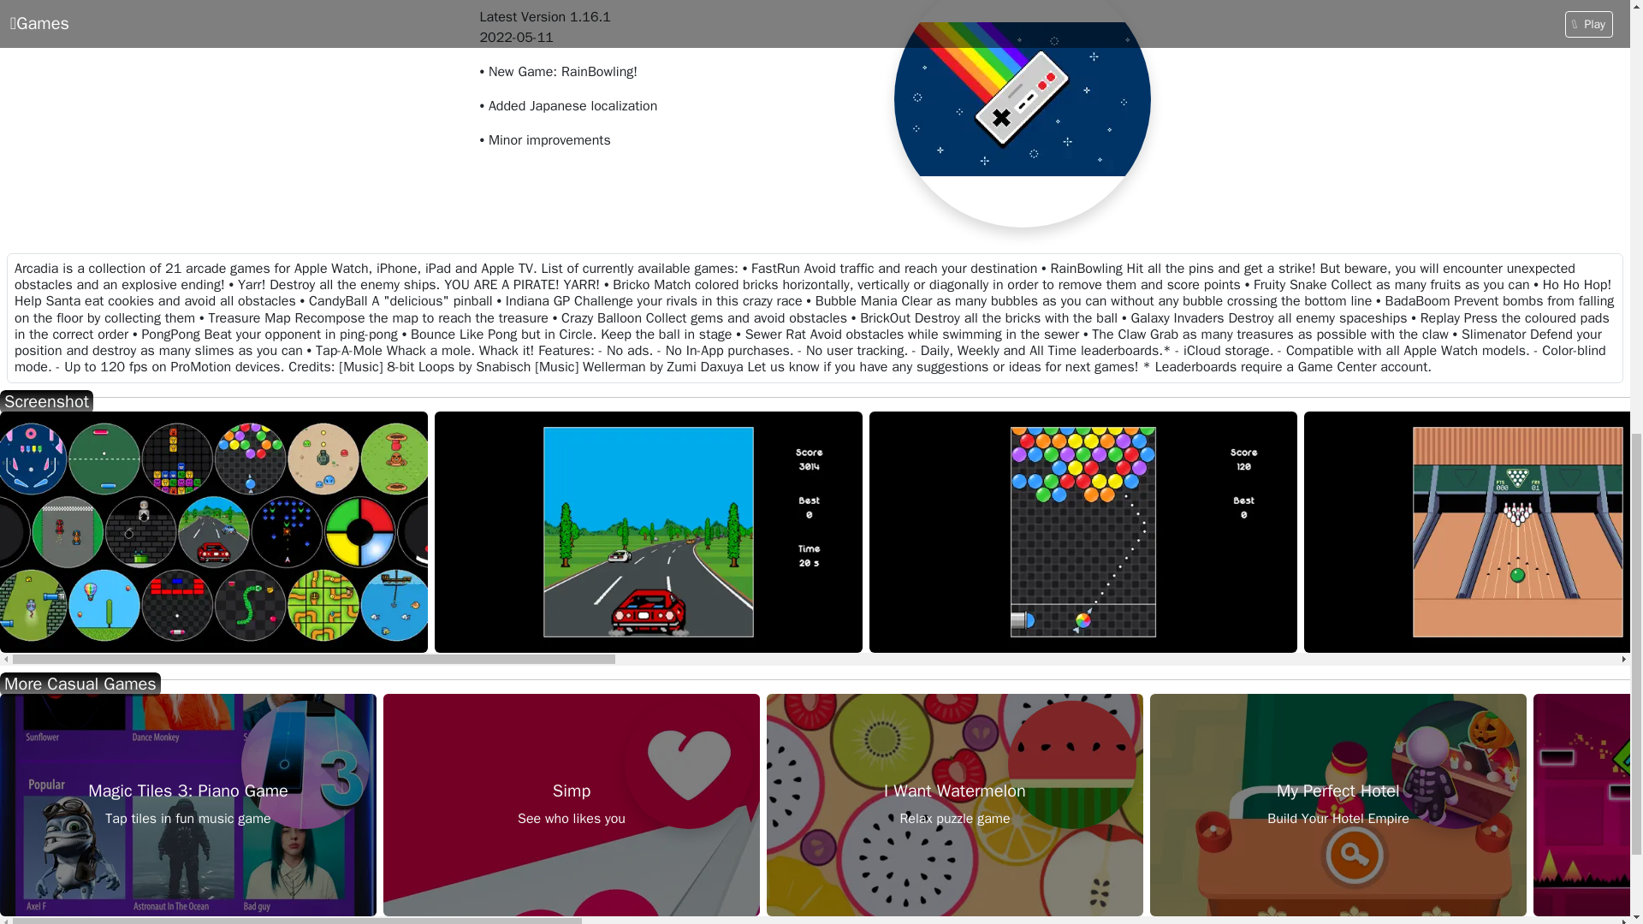 This screenshot has height=924, width=1643. Describe the element at coordinates (1072, 764) in the screenshot. I see `screenshot1` at that location.